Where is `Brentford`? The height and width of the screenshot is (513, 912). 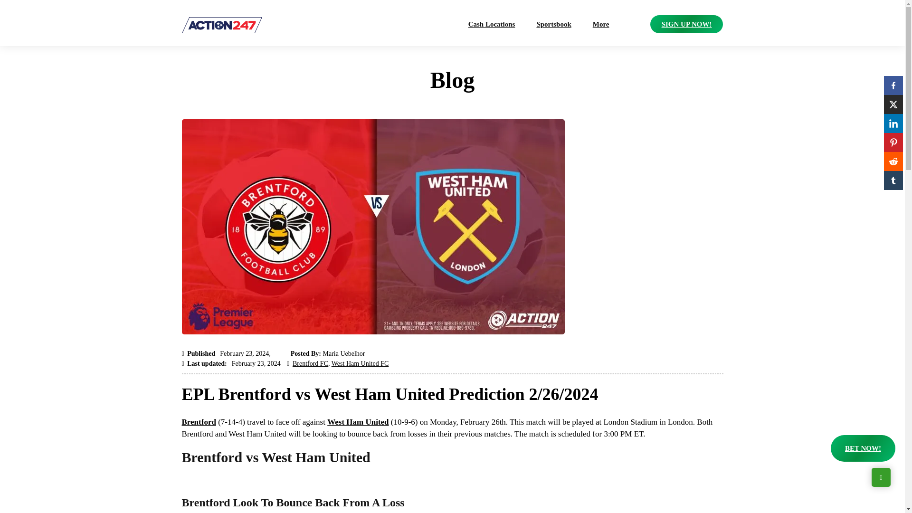
Brentford is located at coordinates (199, 422).